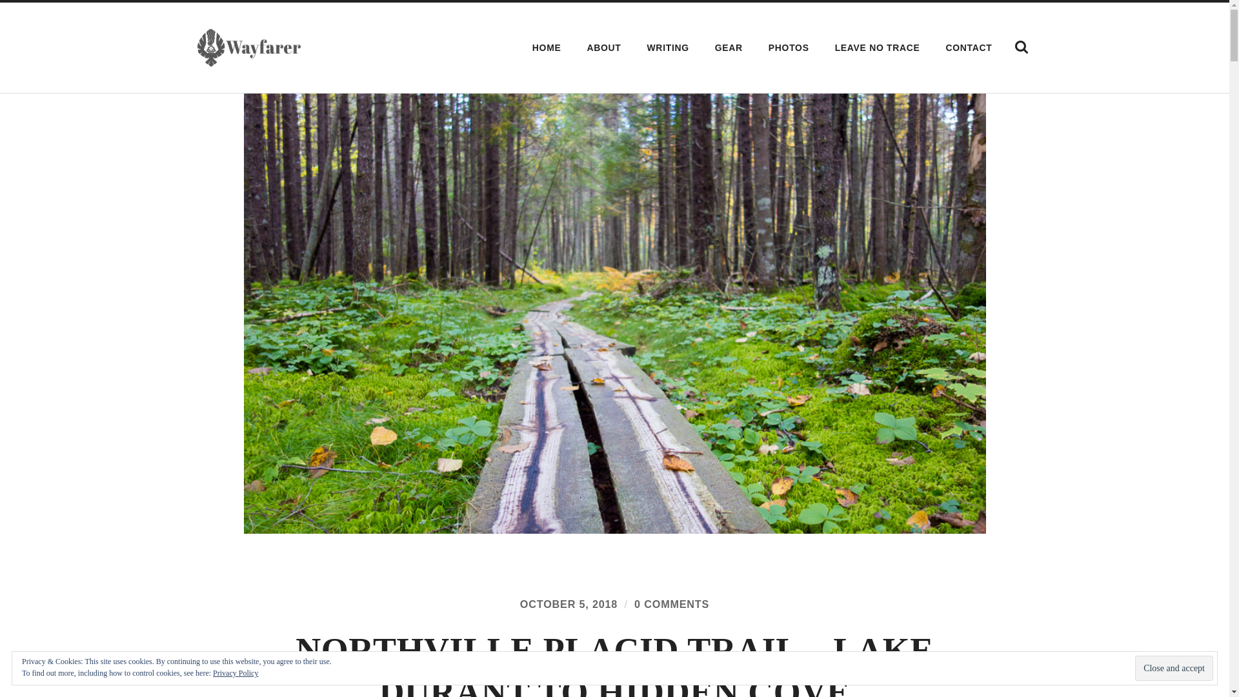 The height and width of the screenshot is (697, 1239). I want to click on SHOW THE SEARCH FIELD, so click(1021, 46).